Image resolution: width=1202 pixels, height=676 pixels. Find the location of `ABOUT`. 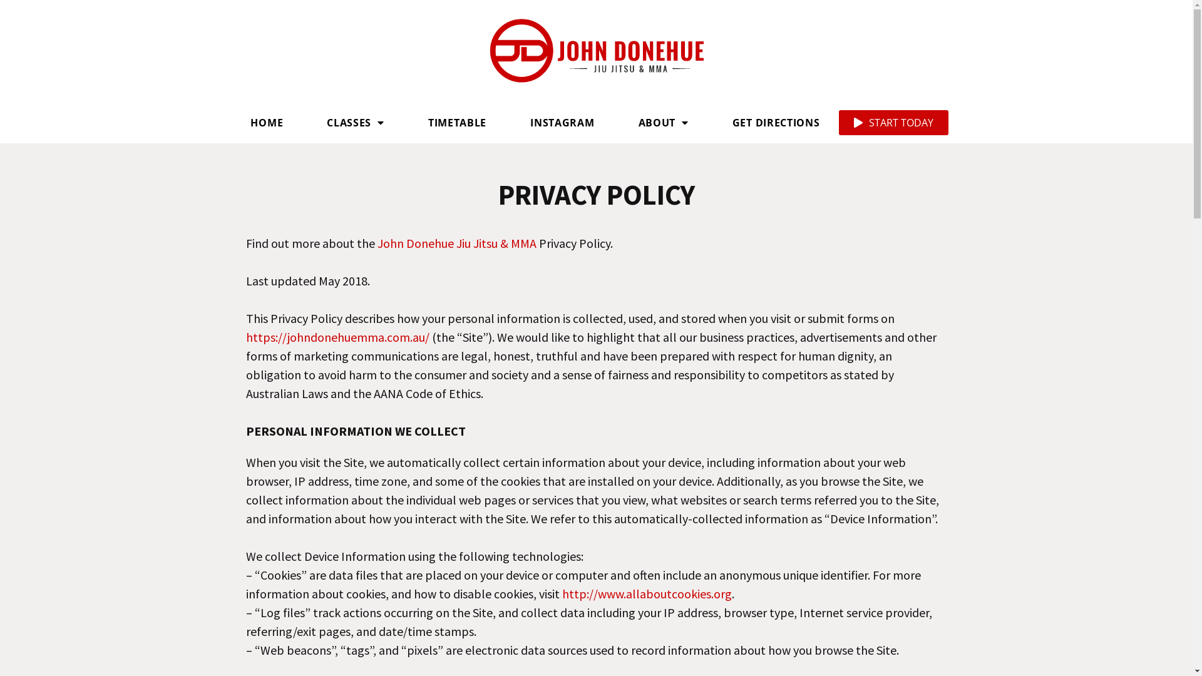

ABOUT is located at coordinates (664, 123).